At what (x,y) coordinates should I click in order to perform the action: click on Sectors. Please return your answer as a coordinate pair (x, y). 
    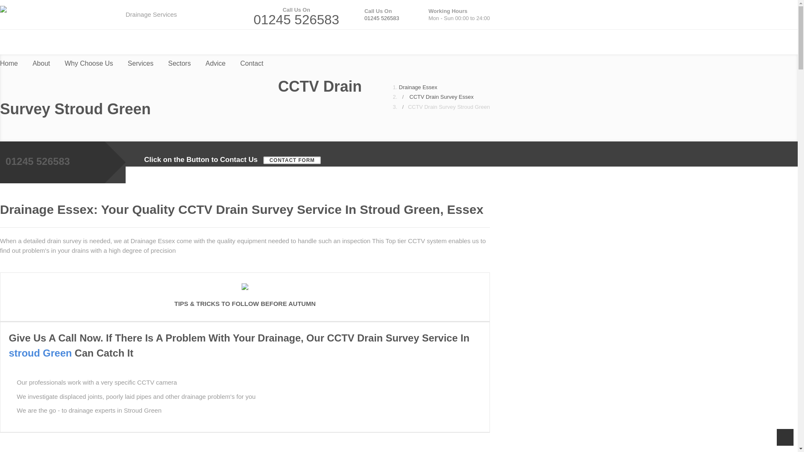
    Looking at the image, I should click on (179, 64).